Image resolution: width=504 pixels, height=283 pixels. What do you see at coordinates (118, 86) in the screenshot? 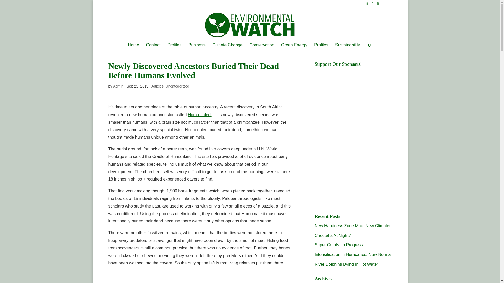
I see `Admin` at bounding box center [118, 86].